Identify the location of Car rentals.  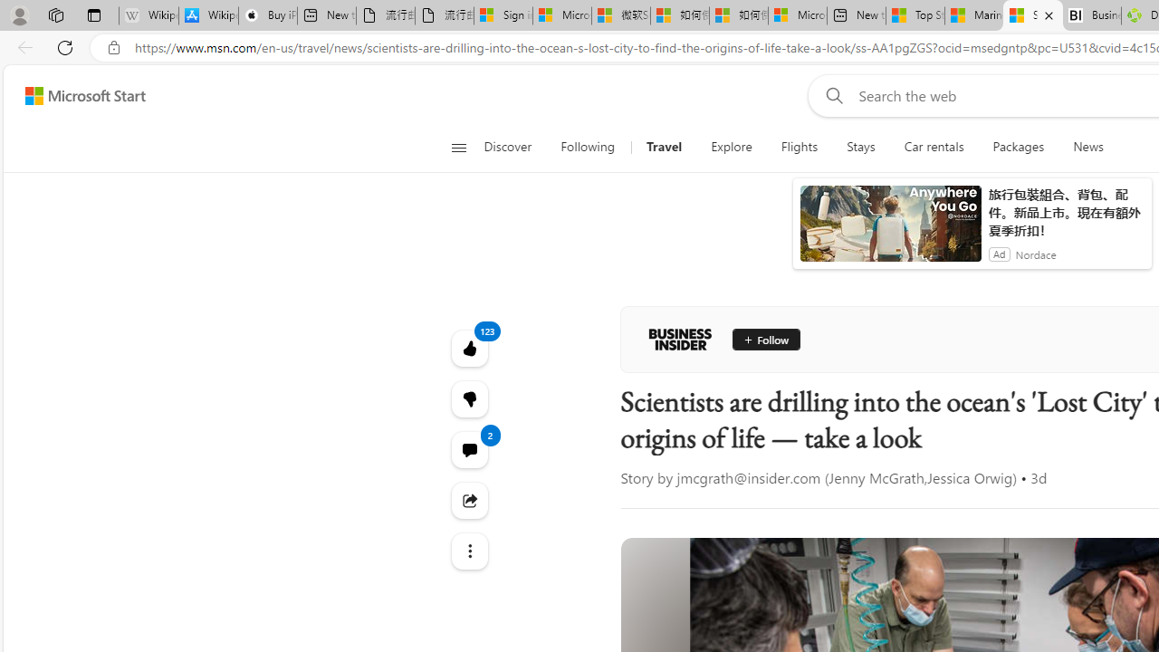
(934, 147).